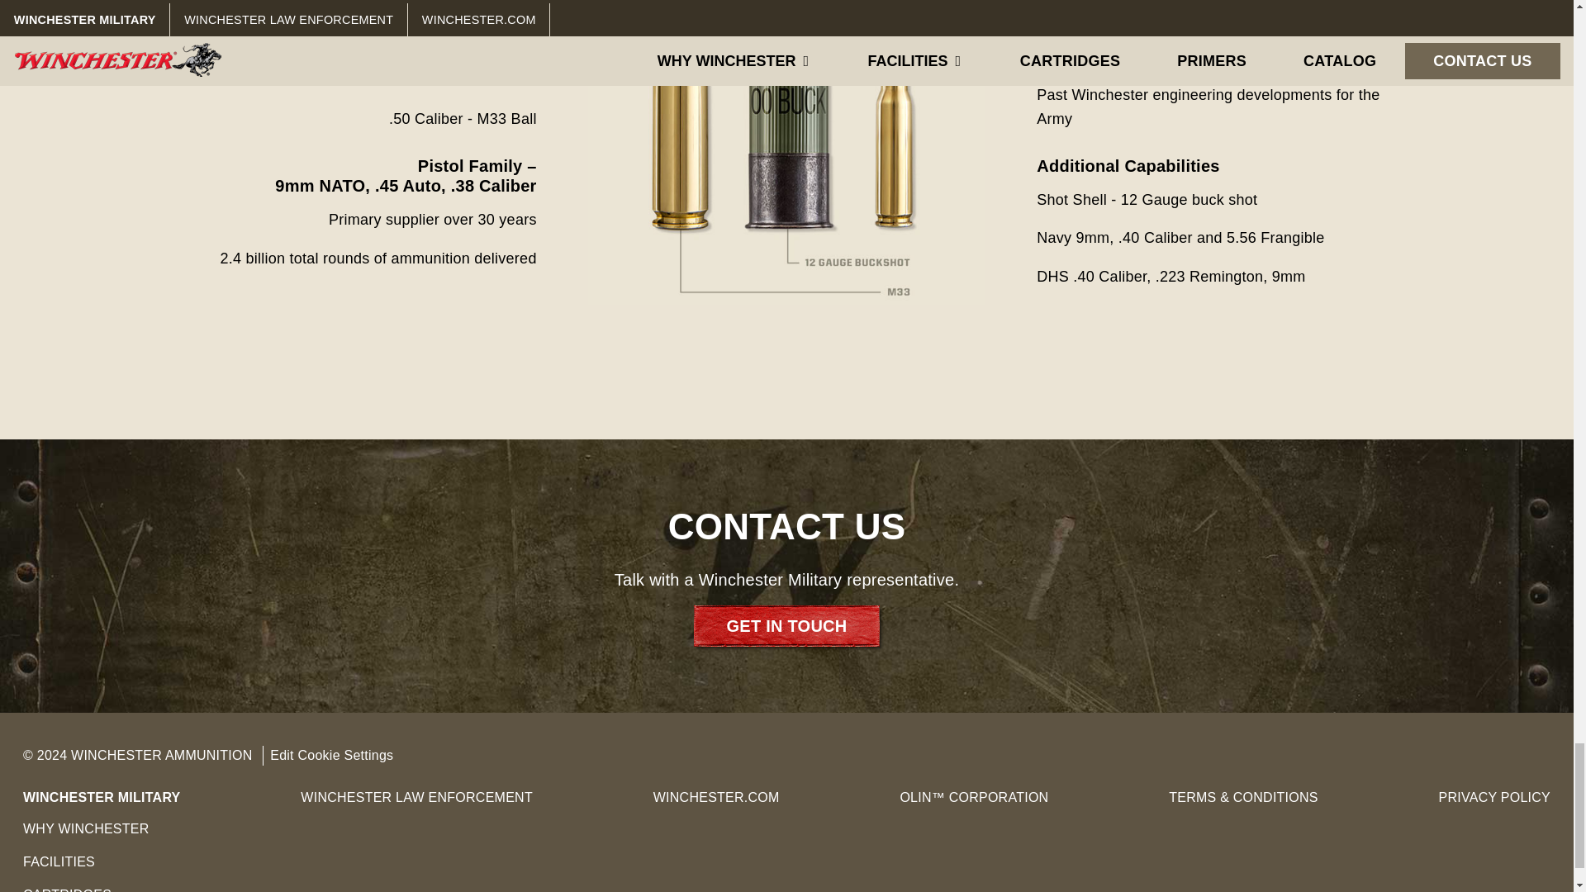 Image resolution: width=1586 pixels, height=892 pixels. What do you see at coordinates (786, 626) in the screenshot?
I see `GET IN TOUCH` at bounding box center [786, 626].